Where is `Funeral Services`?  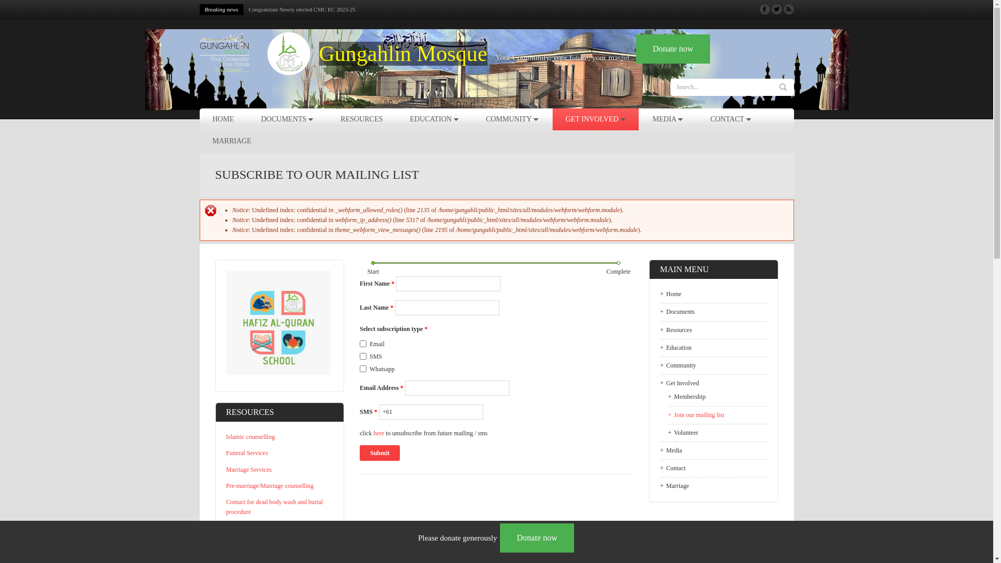
Funeral Services is located at coordinates (247, 453).